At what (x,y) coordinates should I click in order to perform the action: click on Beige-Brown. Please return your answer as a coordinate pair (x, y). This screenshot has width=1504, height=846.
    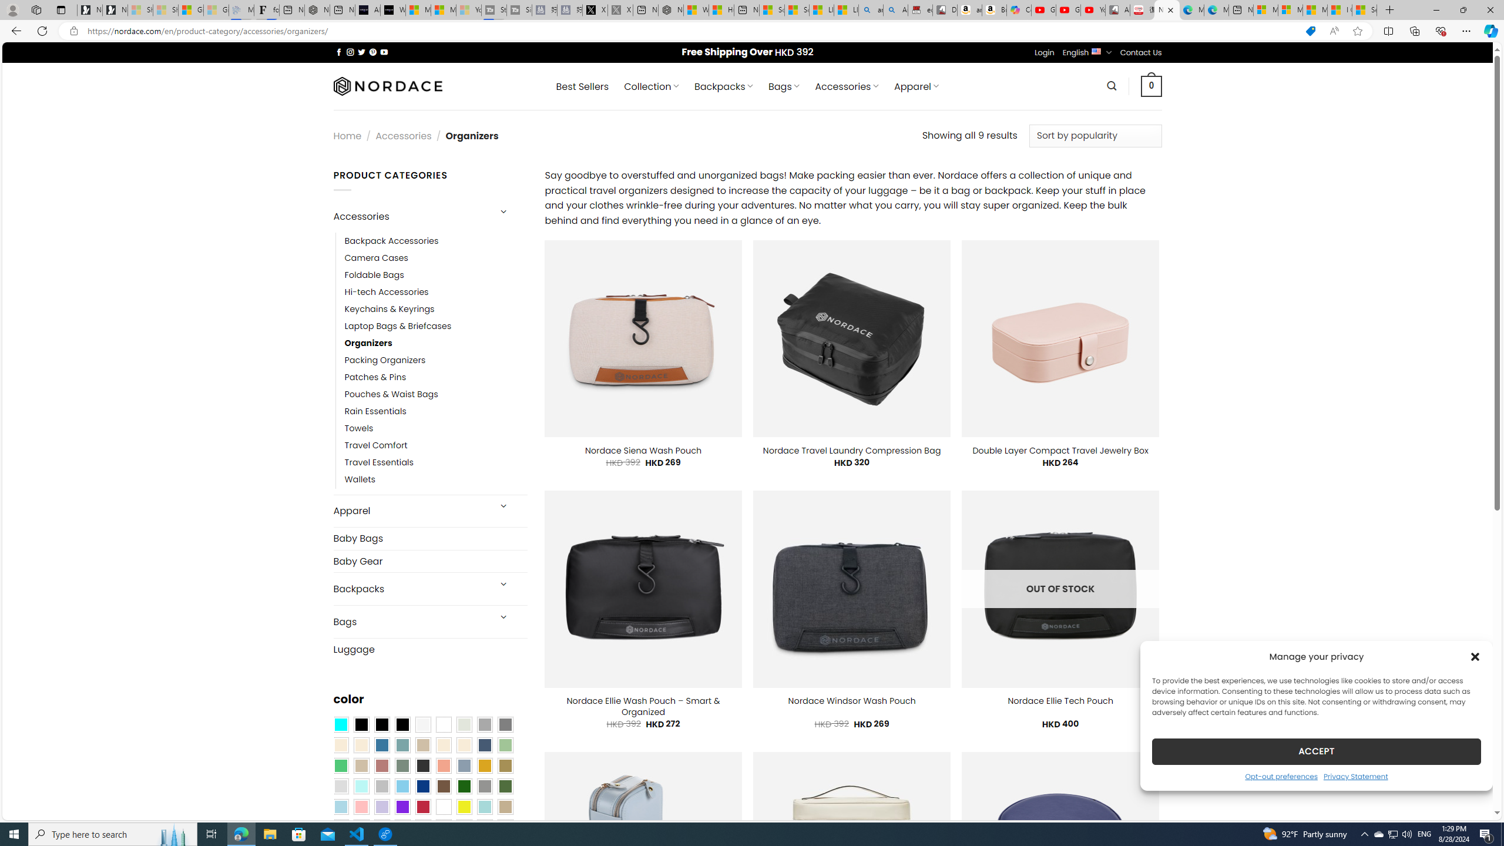
    Looking at the image, I should click on (361, 745).